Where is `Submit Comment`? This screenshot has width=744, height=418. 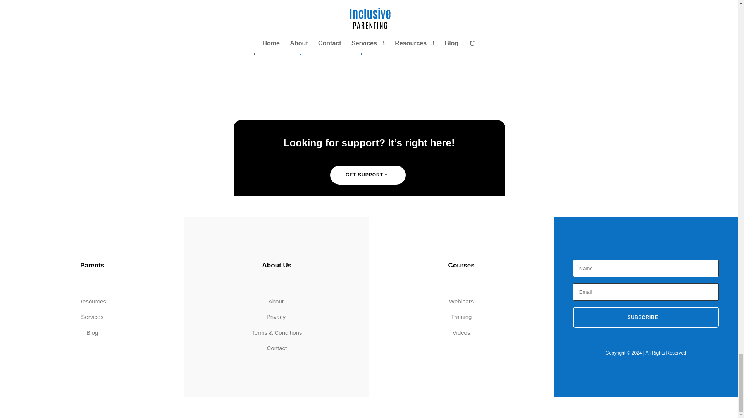
Submit Comment is located at coordinates (429, 10).